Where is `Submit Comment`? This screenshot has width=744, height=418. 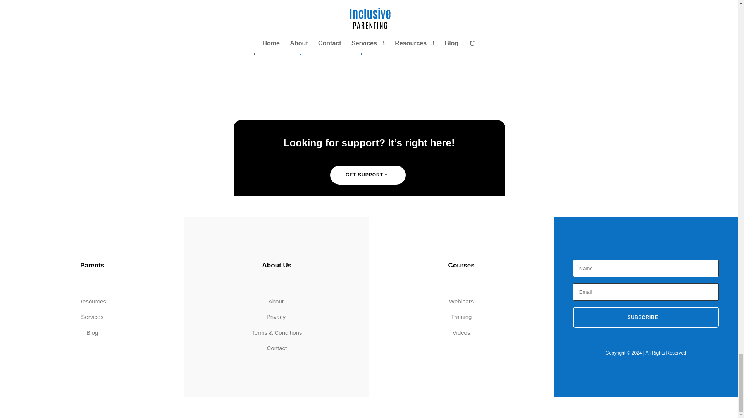
Submit Comment is located at coordinates (429, 10).